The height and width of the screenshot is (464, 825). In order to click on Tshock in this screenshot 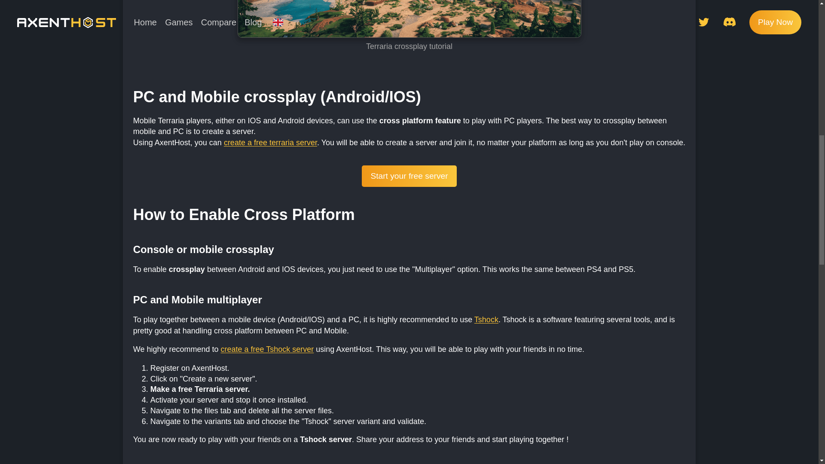, I will do `click(486, 320)`.